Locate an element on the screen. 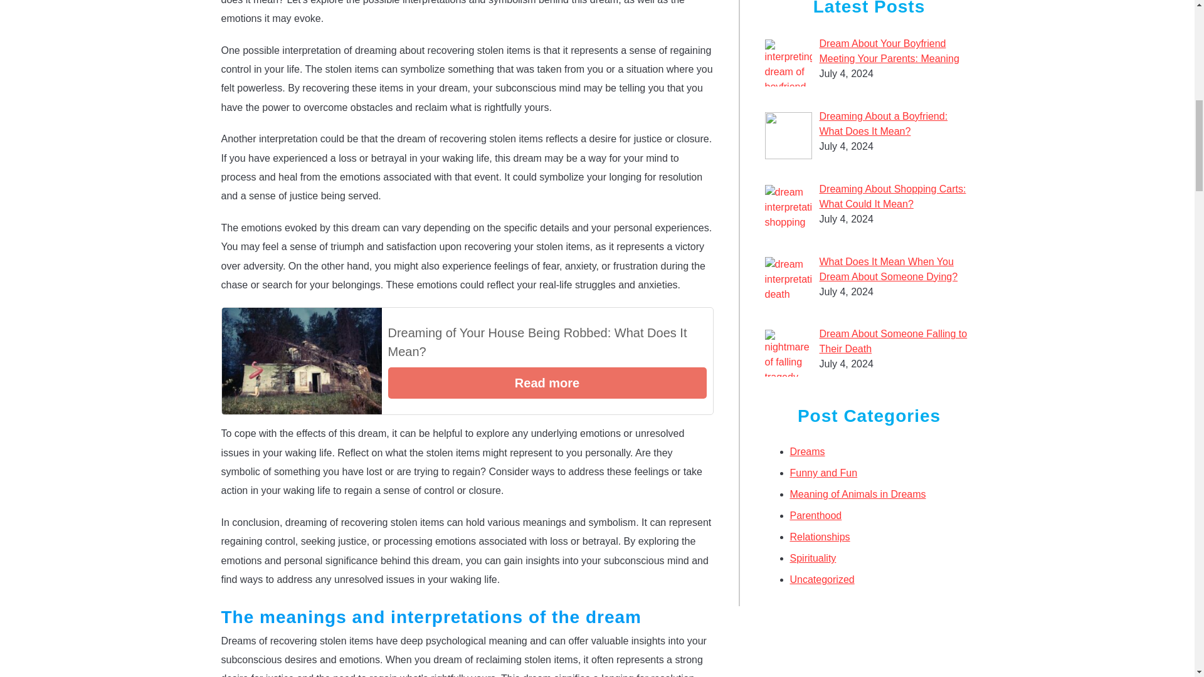  Dreams is located at coordinates (807, 451).